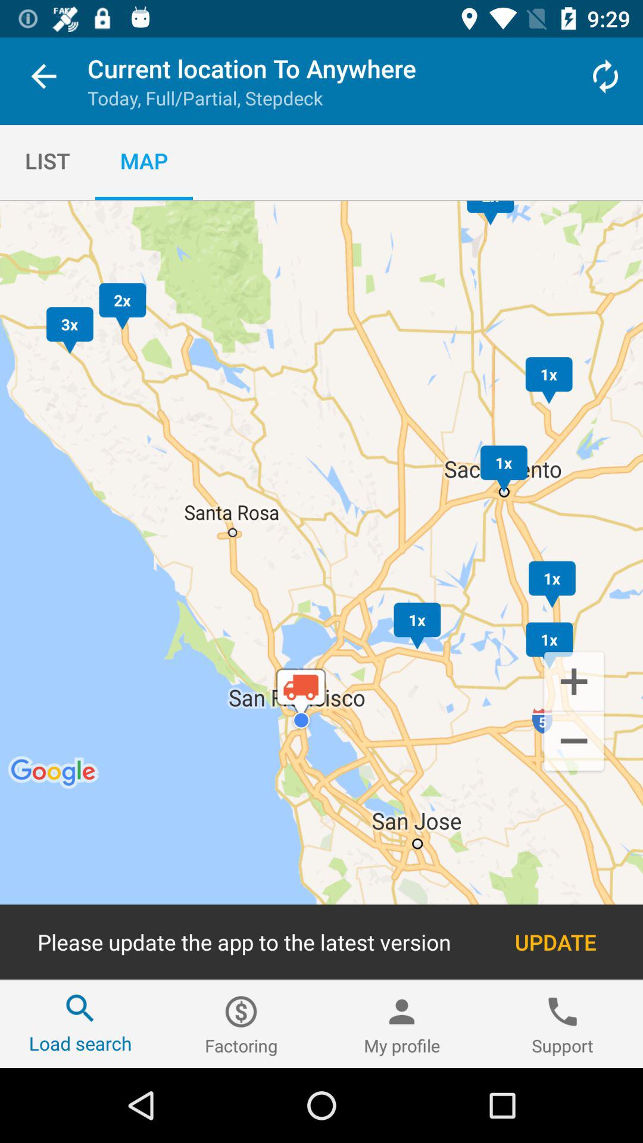 This screenshot has width=643, height=1143. I want to click on choose the my profile, so click(402, 1024).